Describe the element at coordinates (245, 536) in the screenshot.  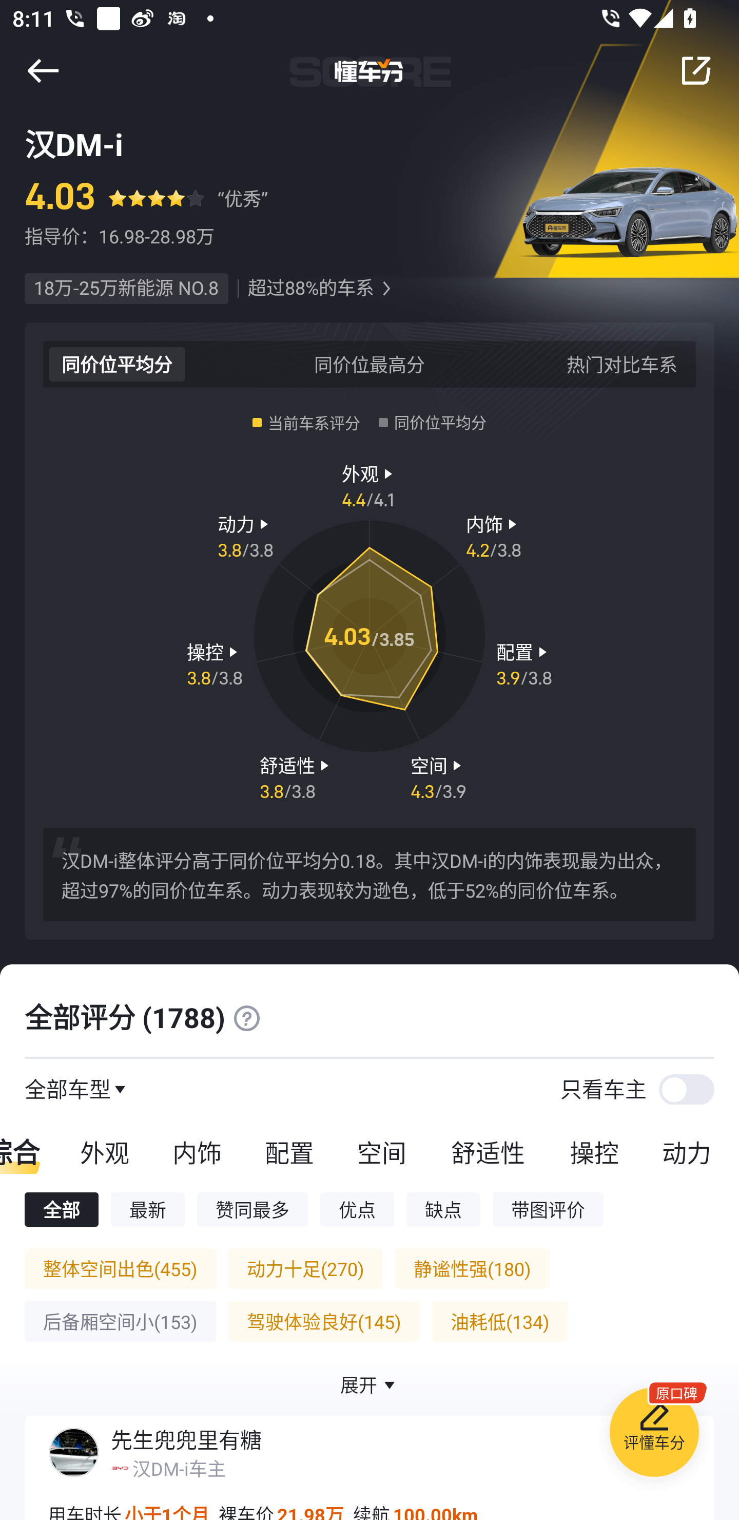
I see `动力  3.8 / 3.8` at that location.